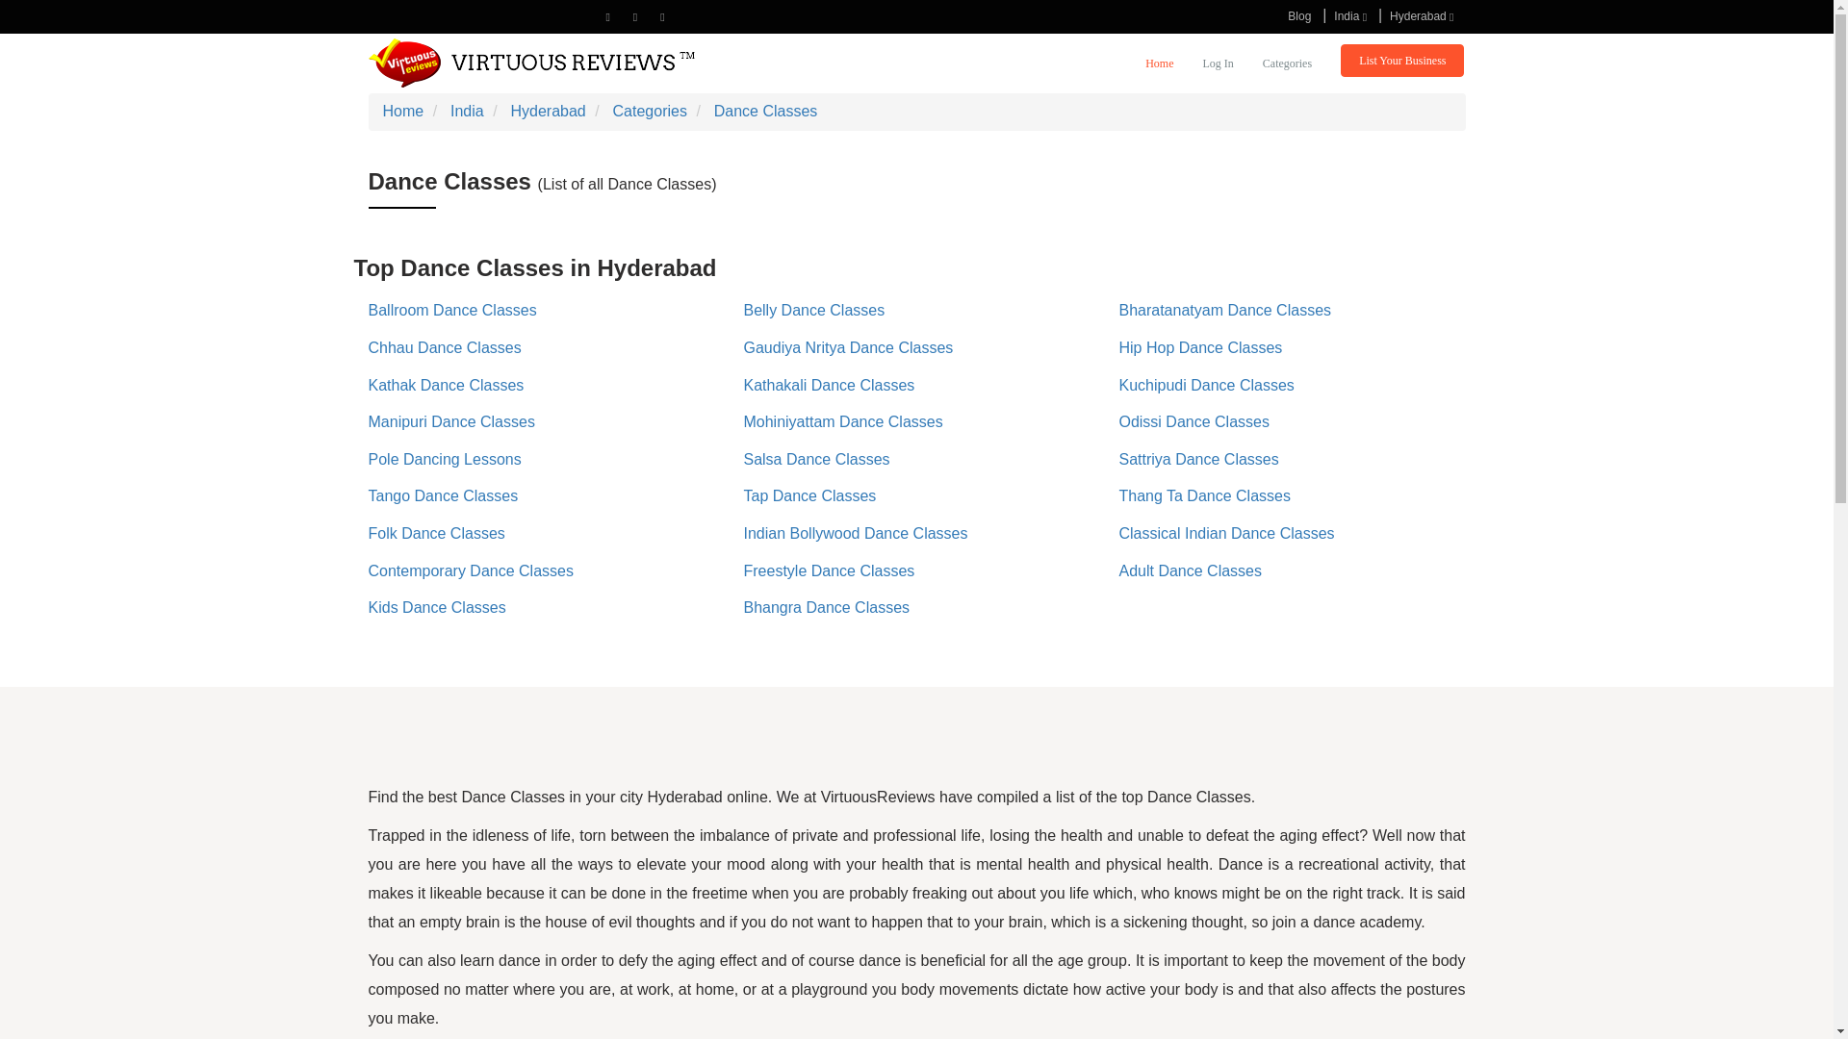 This screenshot has width=1848, height=1039. What do you see at coordinates (1299, 15) in the screenshot?
I see `Blog` at bounding box center [1299, 15].